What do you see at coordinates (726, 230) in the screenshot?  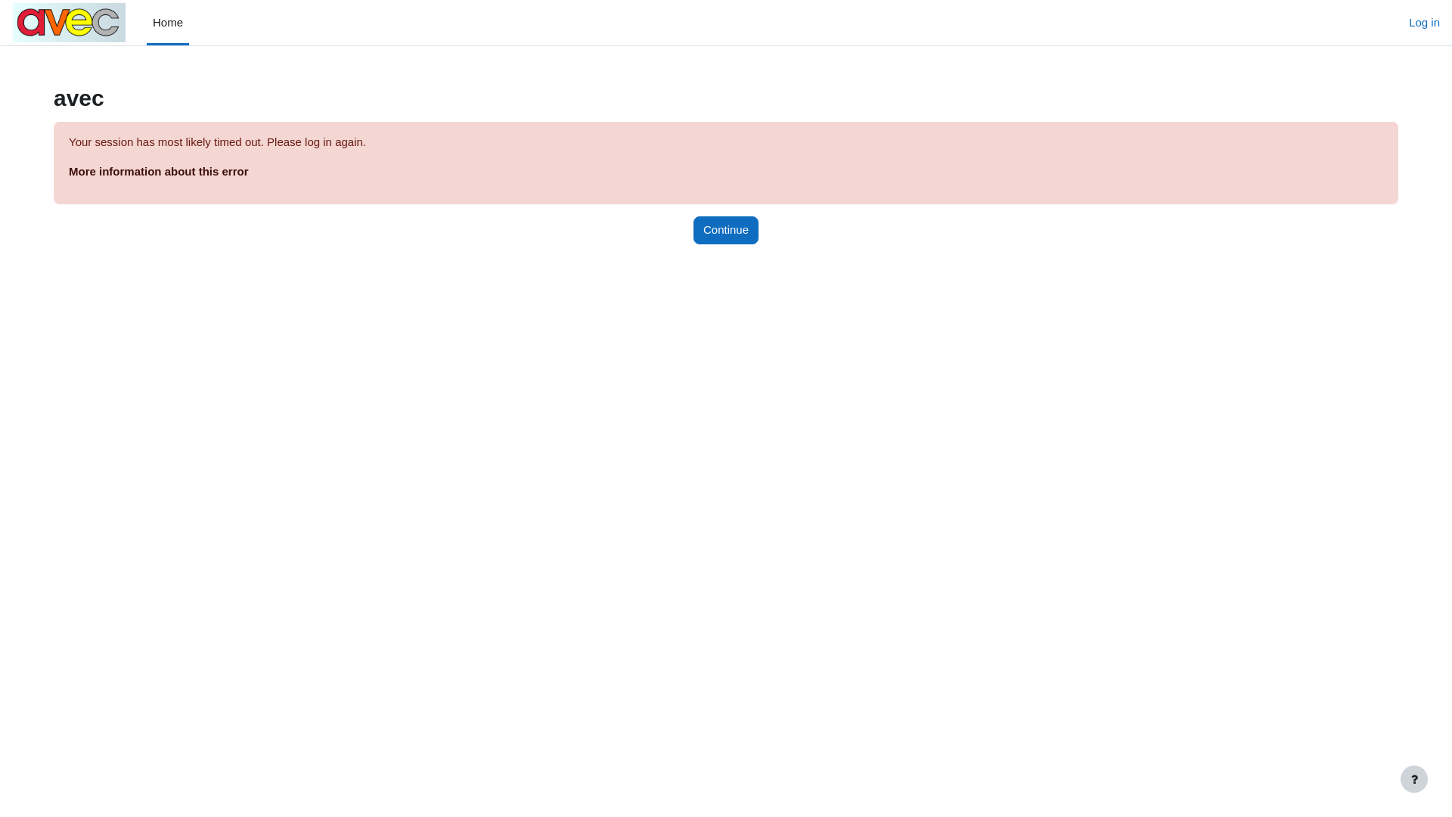 I see `Continue` at bounding box center [726, 230].